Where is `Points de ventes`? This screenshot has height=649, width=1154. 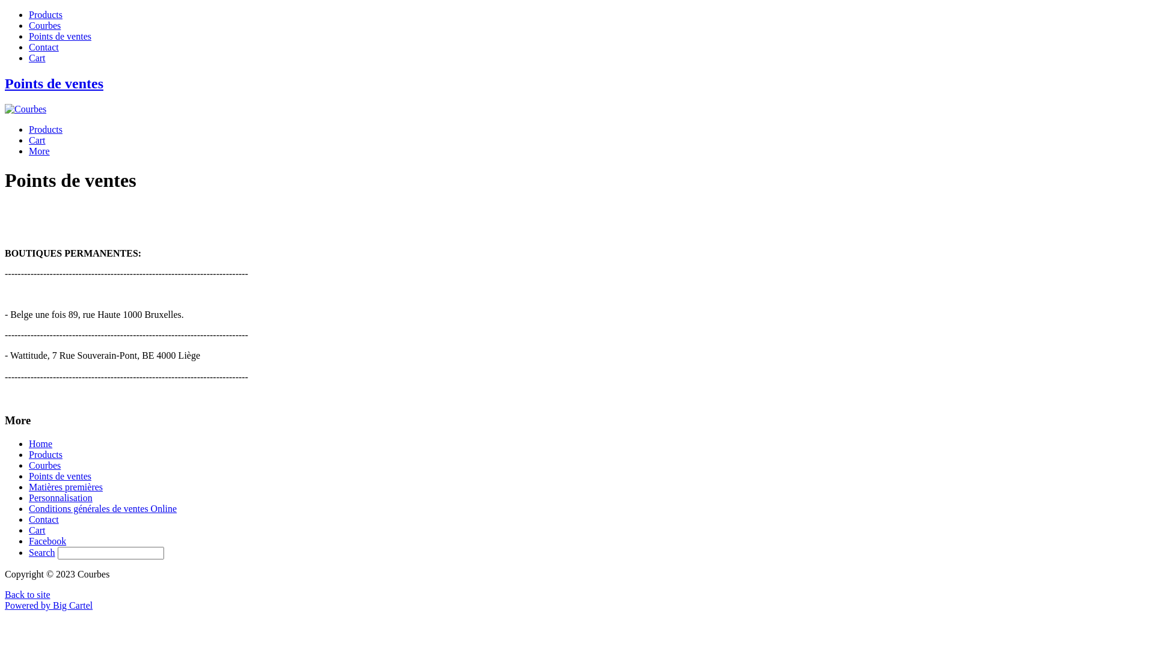 Points de ventes is located at coordinates (577, 95).